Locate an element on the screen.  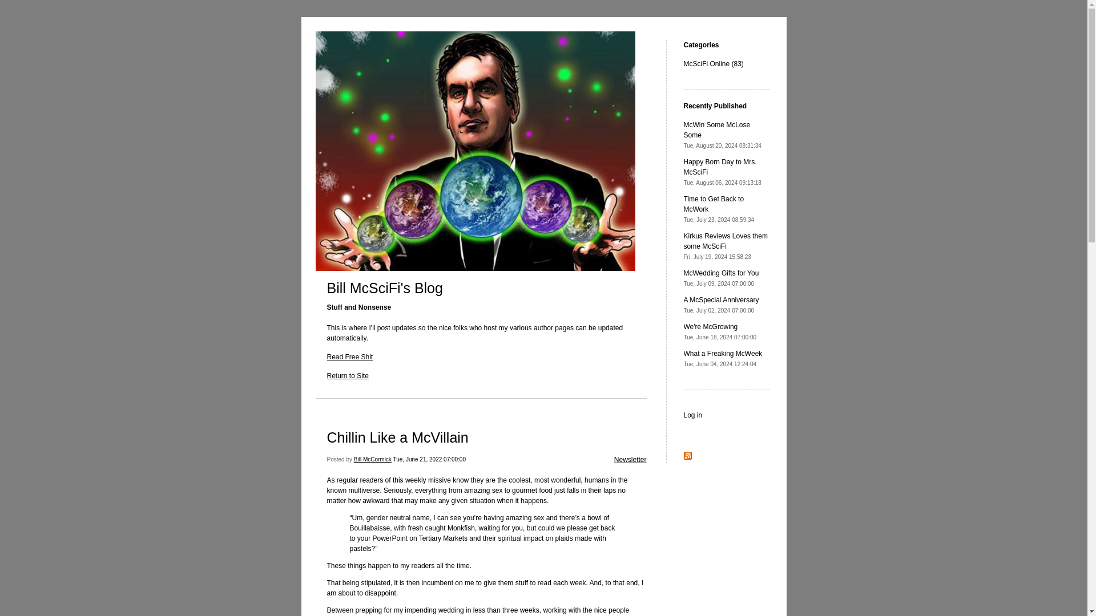
Bill McSciFi's Blog is located at coordinates (723, 358).